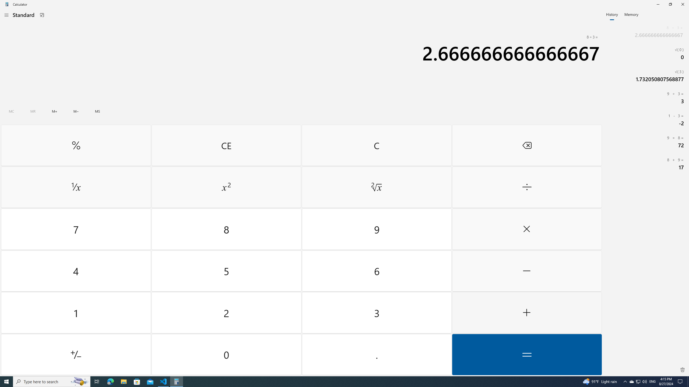 Image resolution: width=689 pixels, height=387 pixels. Describe the element at coordinates (6, 382) in the screenshot. I see `Backspace` at that location.